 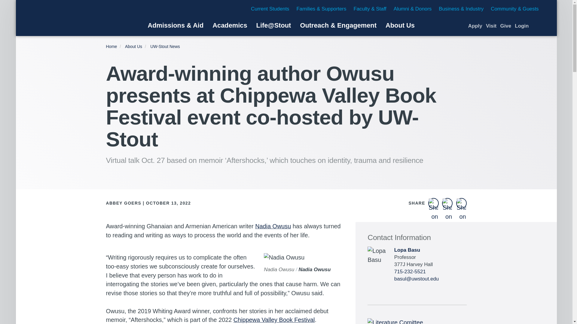 I want to click on Common Logins for UW-Stout, so click(x=521, y=26).